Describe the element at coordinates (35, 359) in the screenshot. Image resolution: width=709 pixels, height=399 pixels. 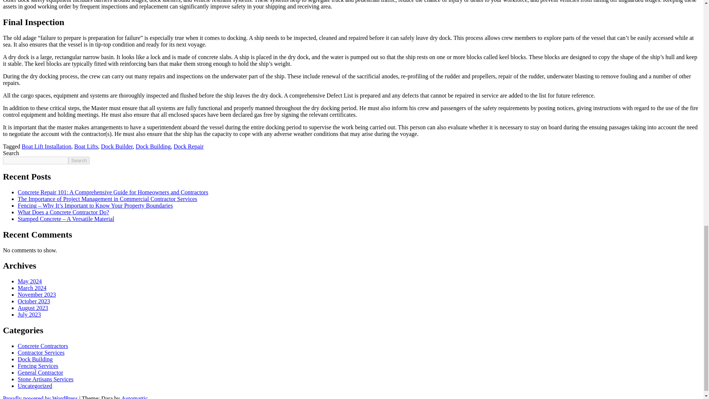
I see `Dock Building` at that location.